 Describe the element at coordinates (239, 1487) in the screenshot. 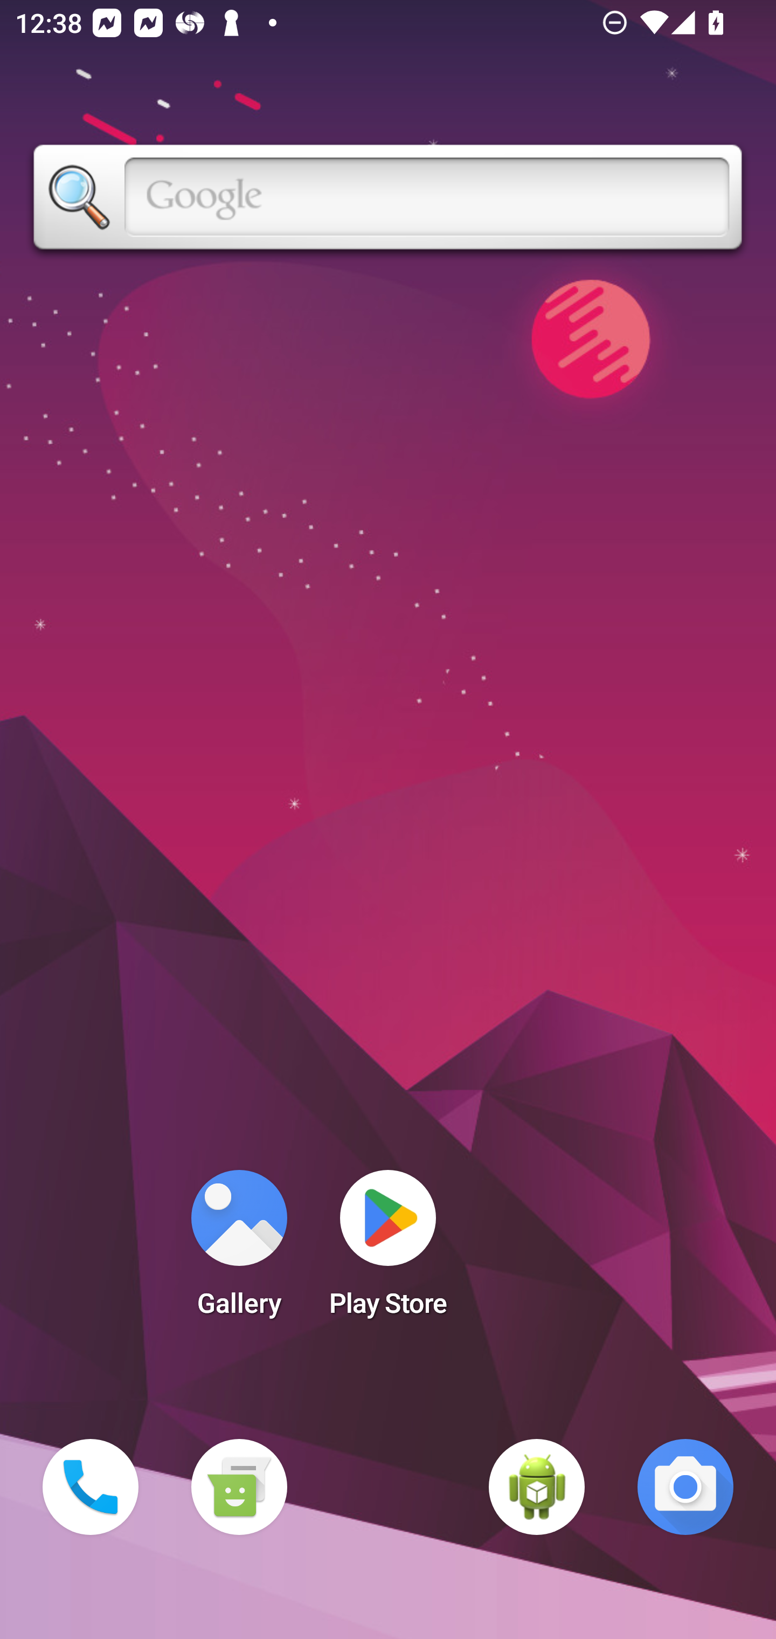

I see `Messaging` at that location.